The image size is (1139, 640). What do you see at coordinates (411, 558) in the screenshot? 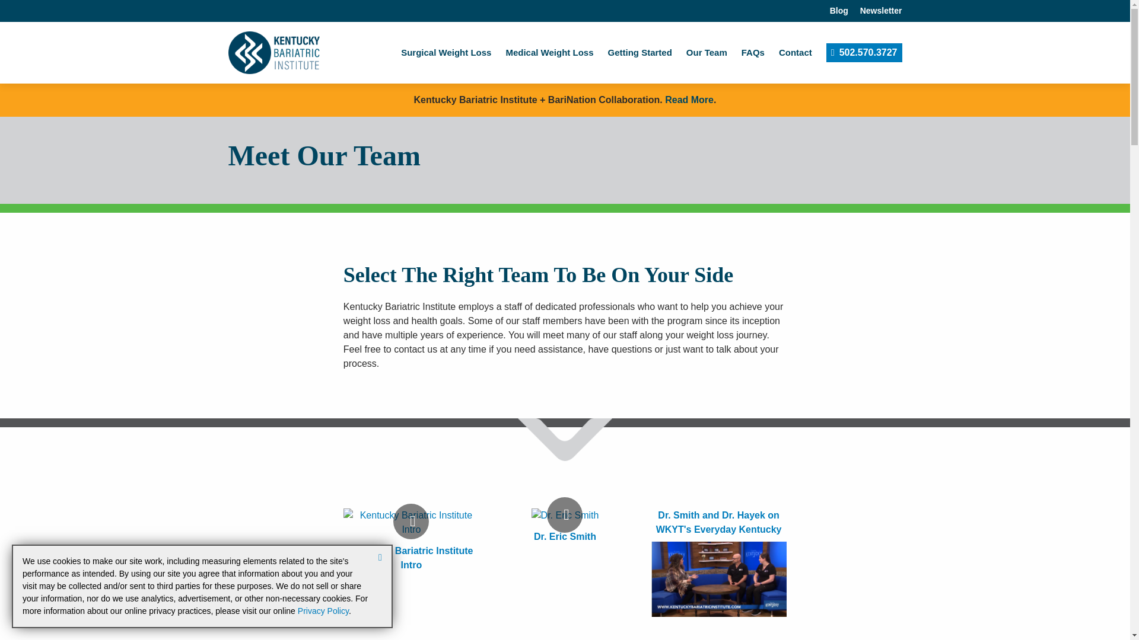
I see `Kentucky Bariatric Institute Intro` at bounding box center [411, 558].